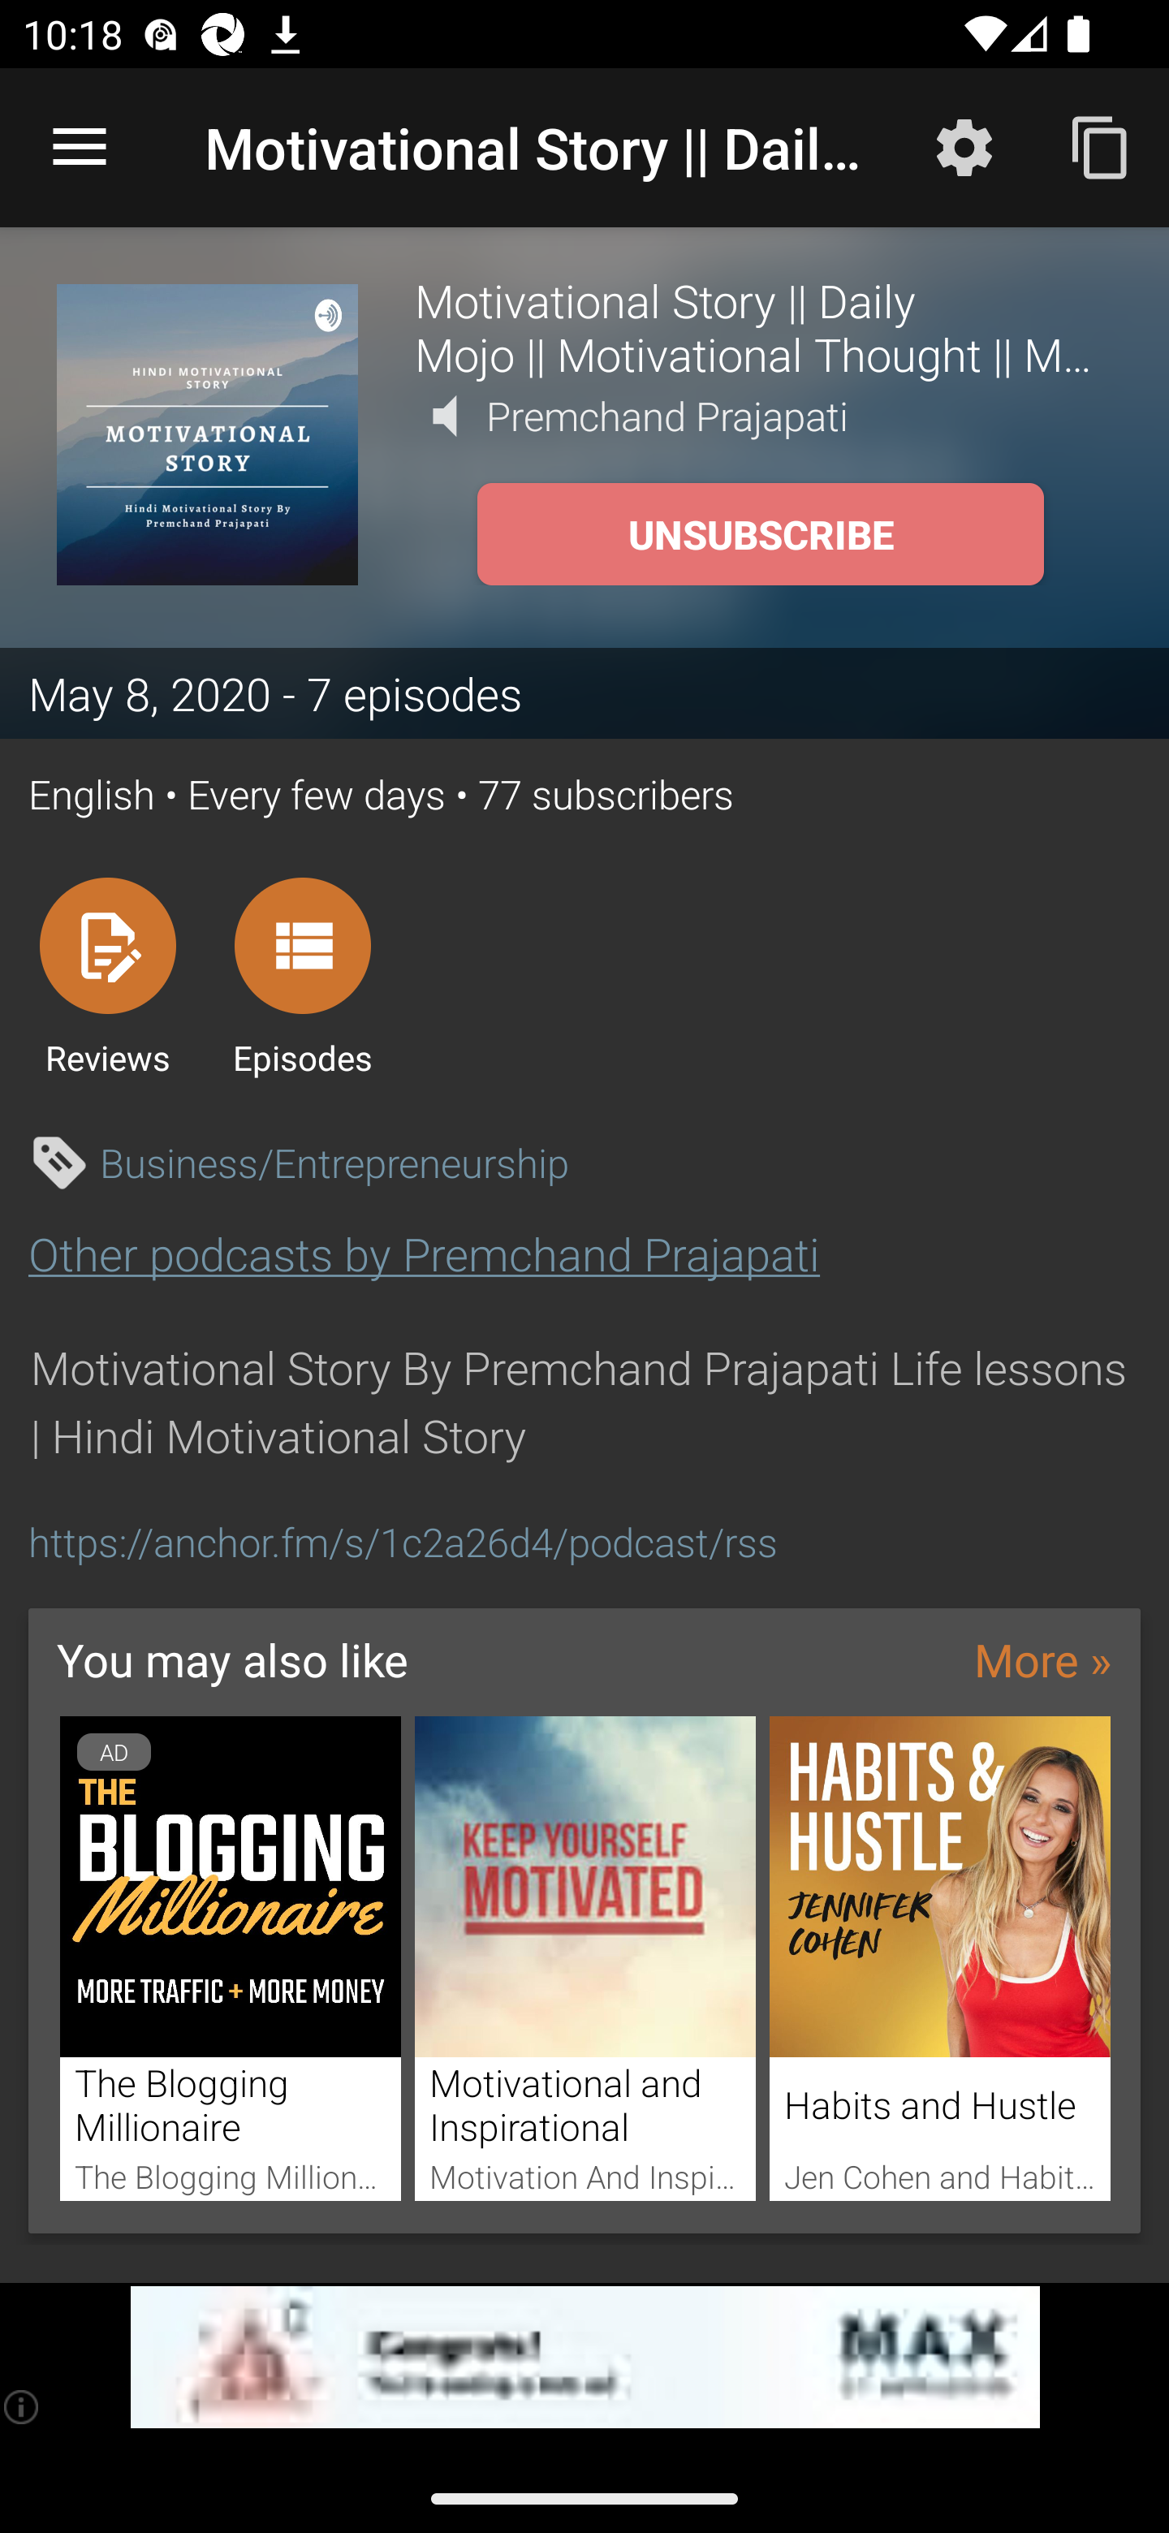 This screenshot has height=2533, width=1169. Describe the element at coordinates (1101, 146) in the screenshot. I see `Copy feed url to clipboard` at that location.